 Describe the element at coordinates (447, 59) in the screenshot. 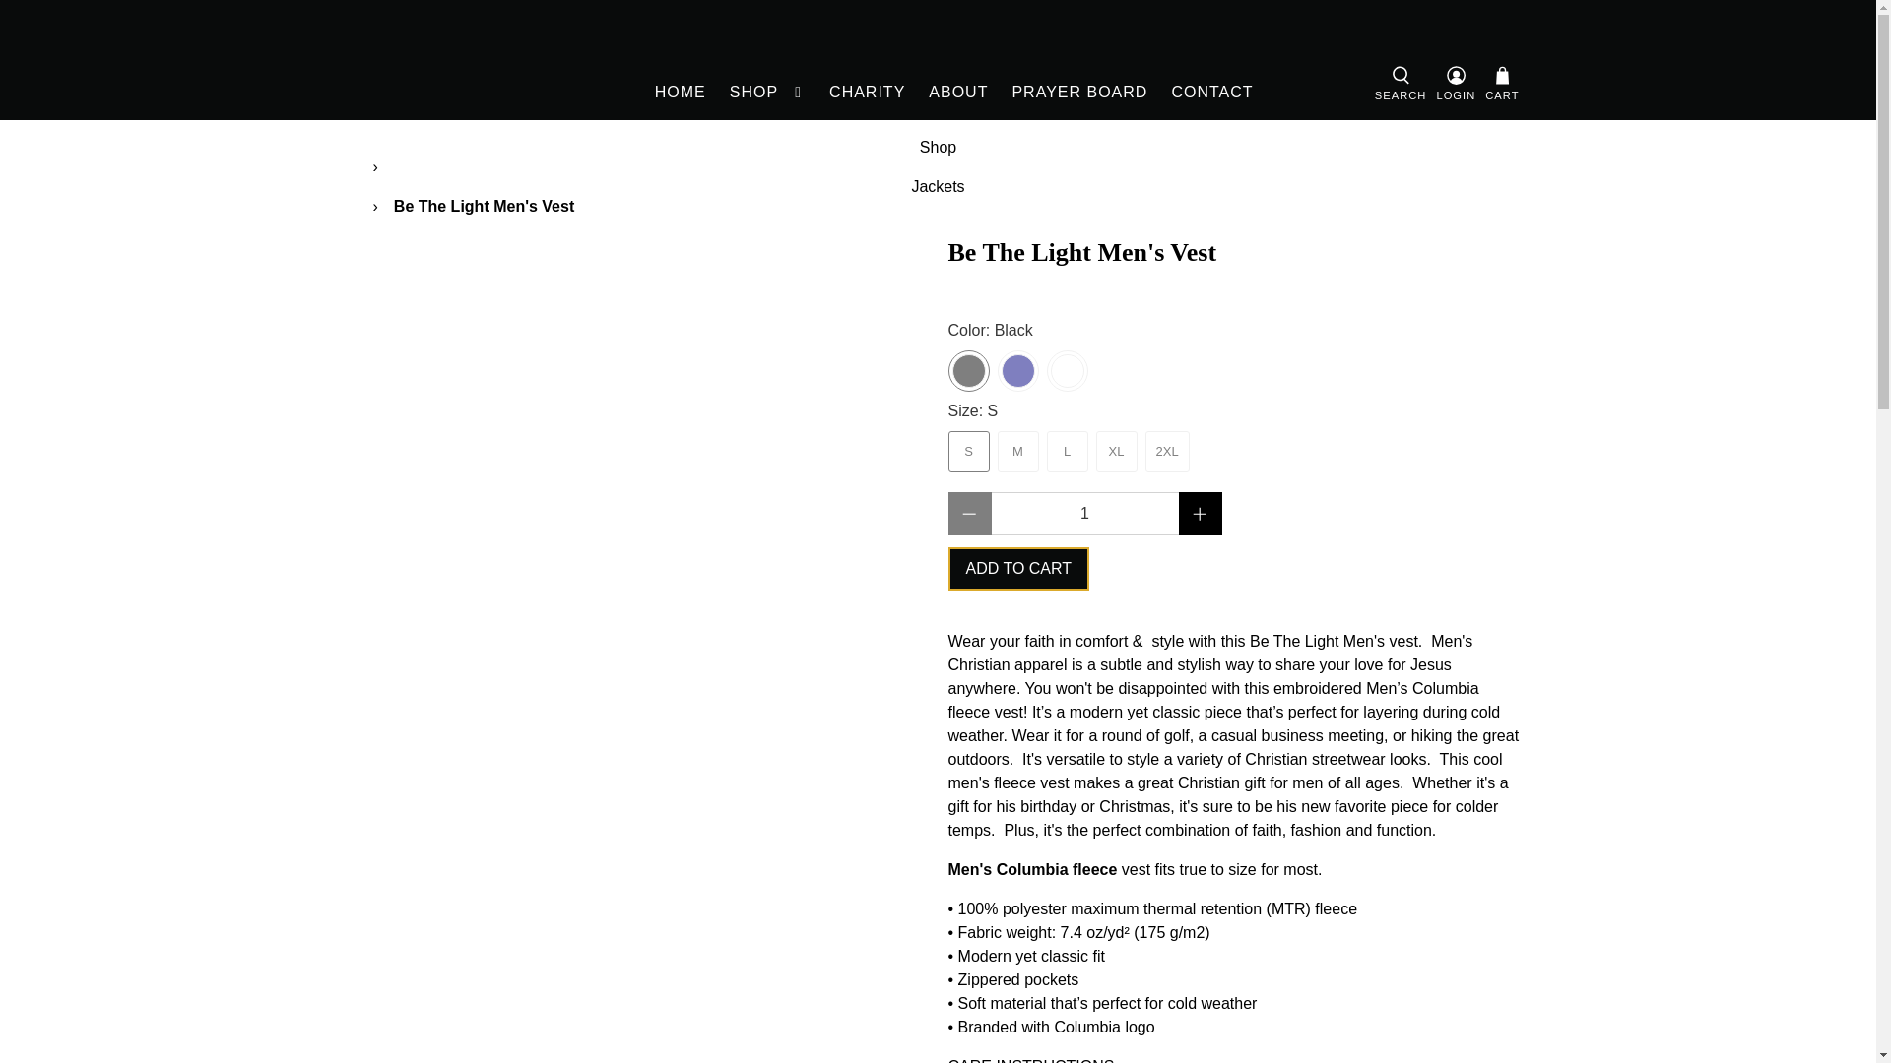

I see `B The Light Boutique` at that location.